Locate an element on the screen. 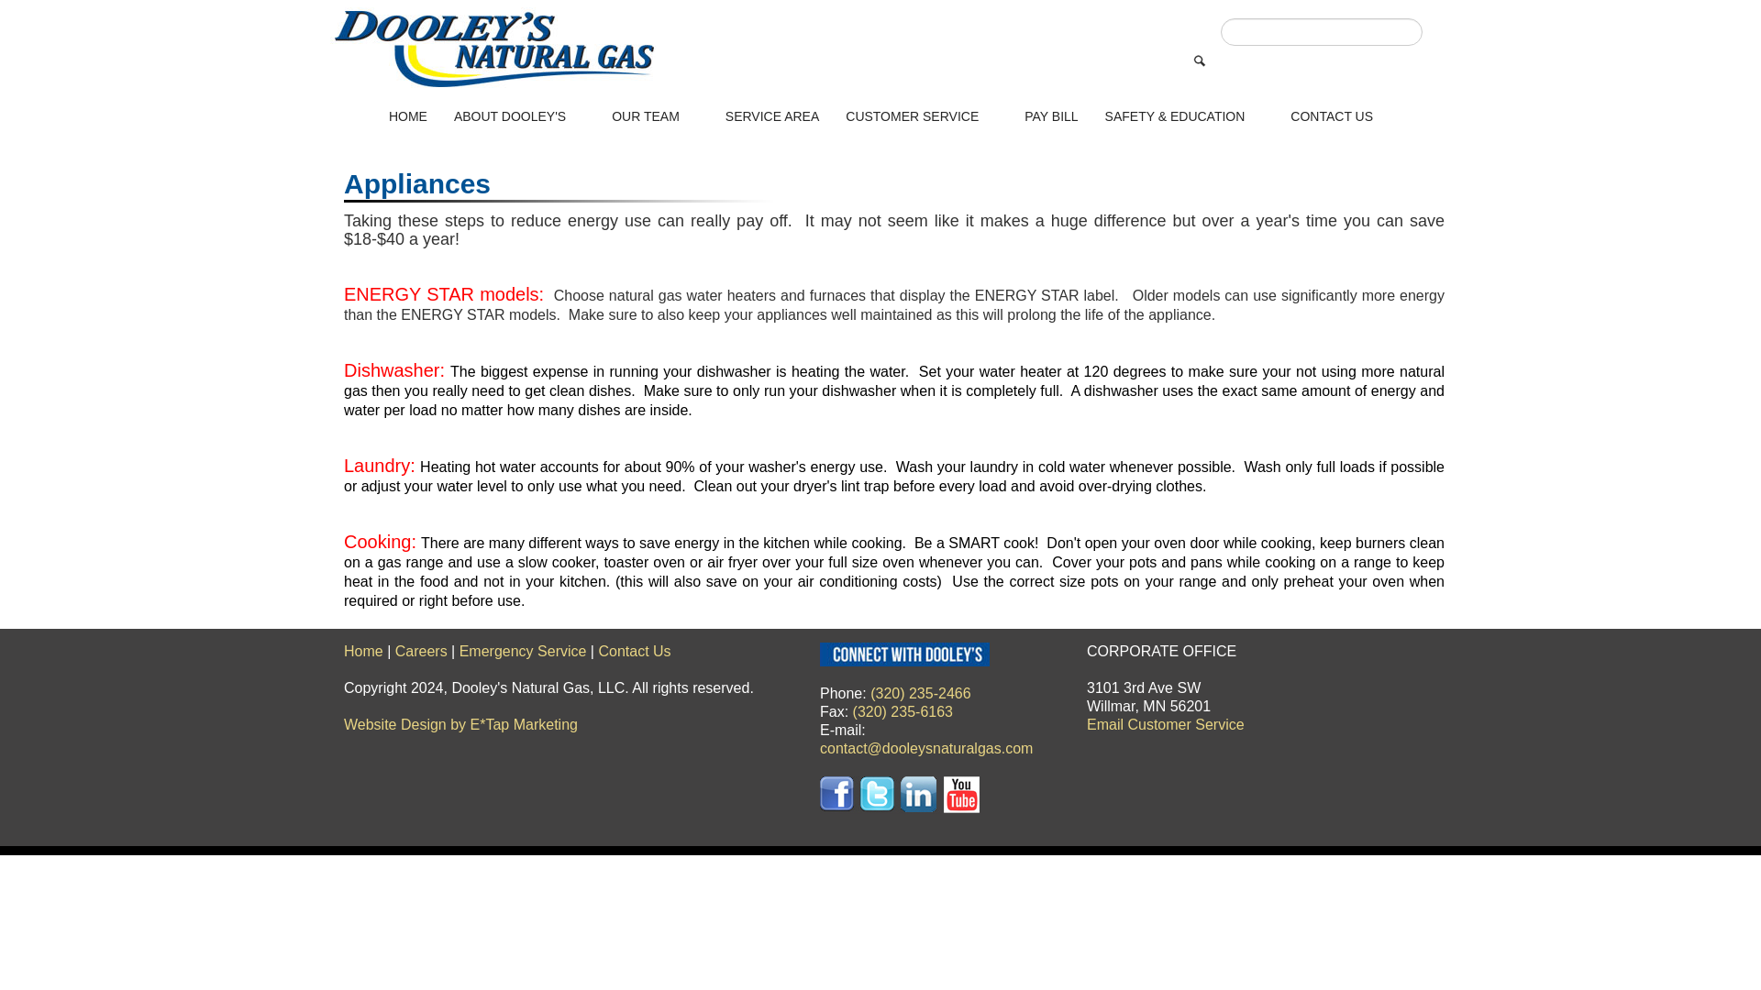  CUSTOMER SERVICE is located at coordinates (921, 115).